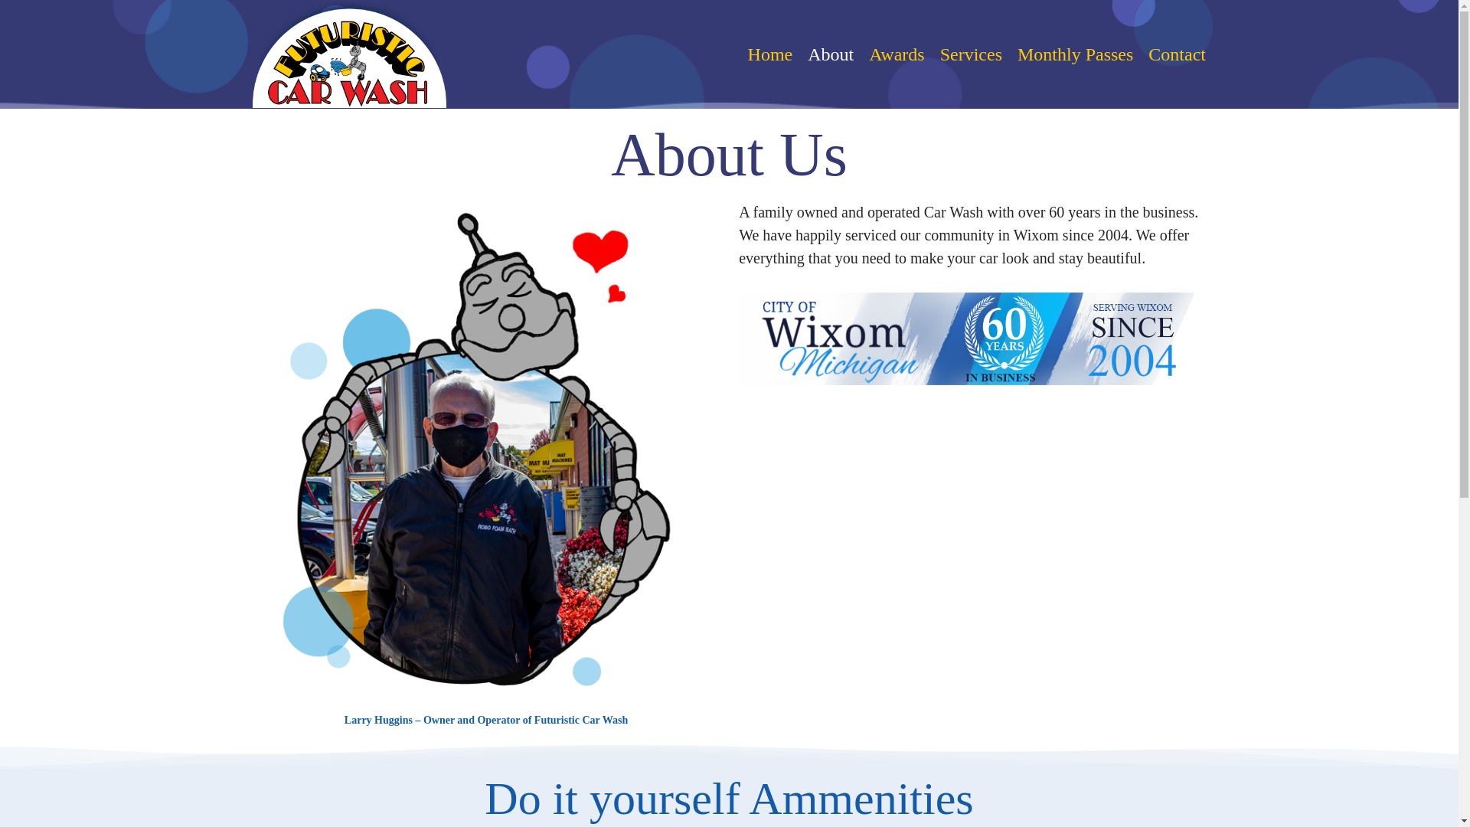  What do you see at coordinates (971, 54) in the screenshot?
I see `Services` at bounding box center [971, 54].